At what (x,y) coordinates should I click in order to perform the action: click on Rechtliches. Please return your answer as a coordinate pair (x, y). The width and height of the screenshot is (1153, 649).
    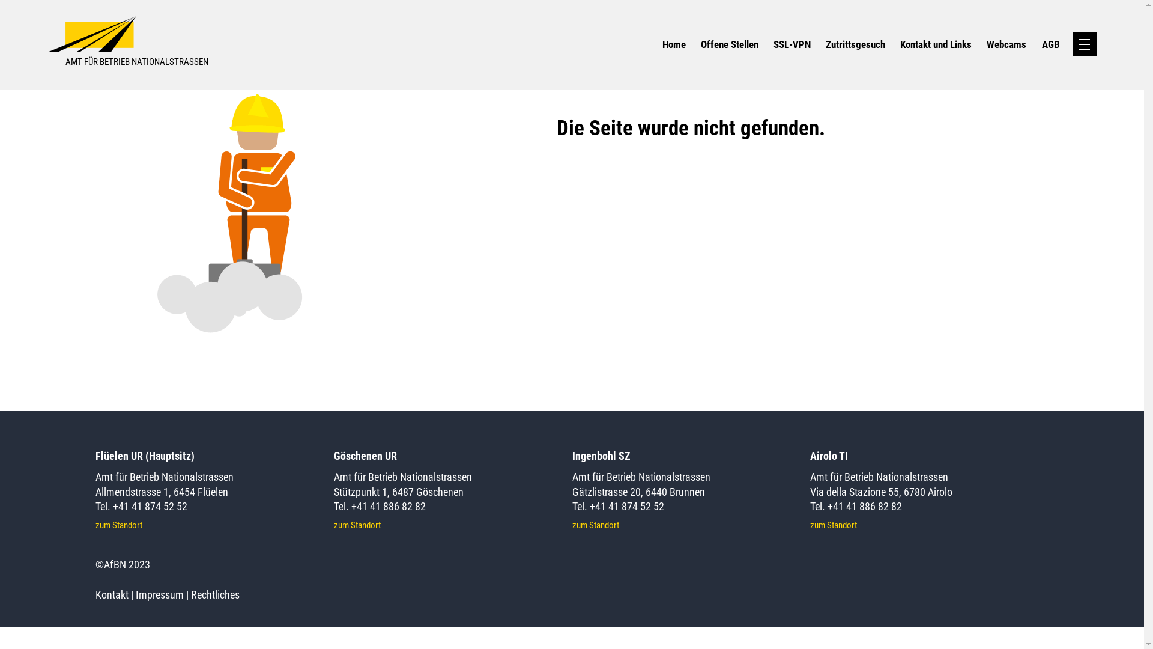
    Looking at the image, I should click on (215, 595).